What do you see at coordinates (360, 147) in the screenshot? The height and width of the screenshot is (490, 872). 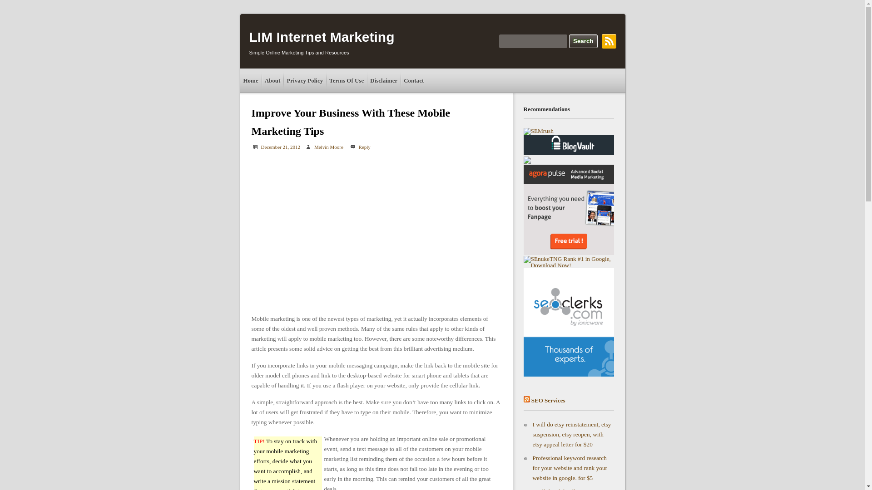 I see `Reply` at bounding box center [360, 147].